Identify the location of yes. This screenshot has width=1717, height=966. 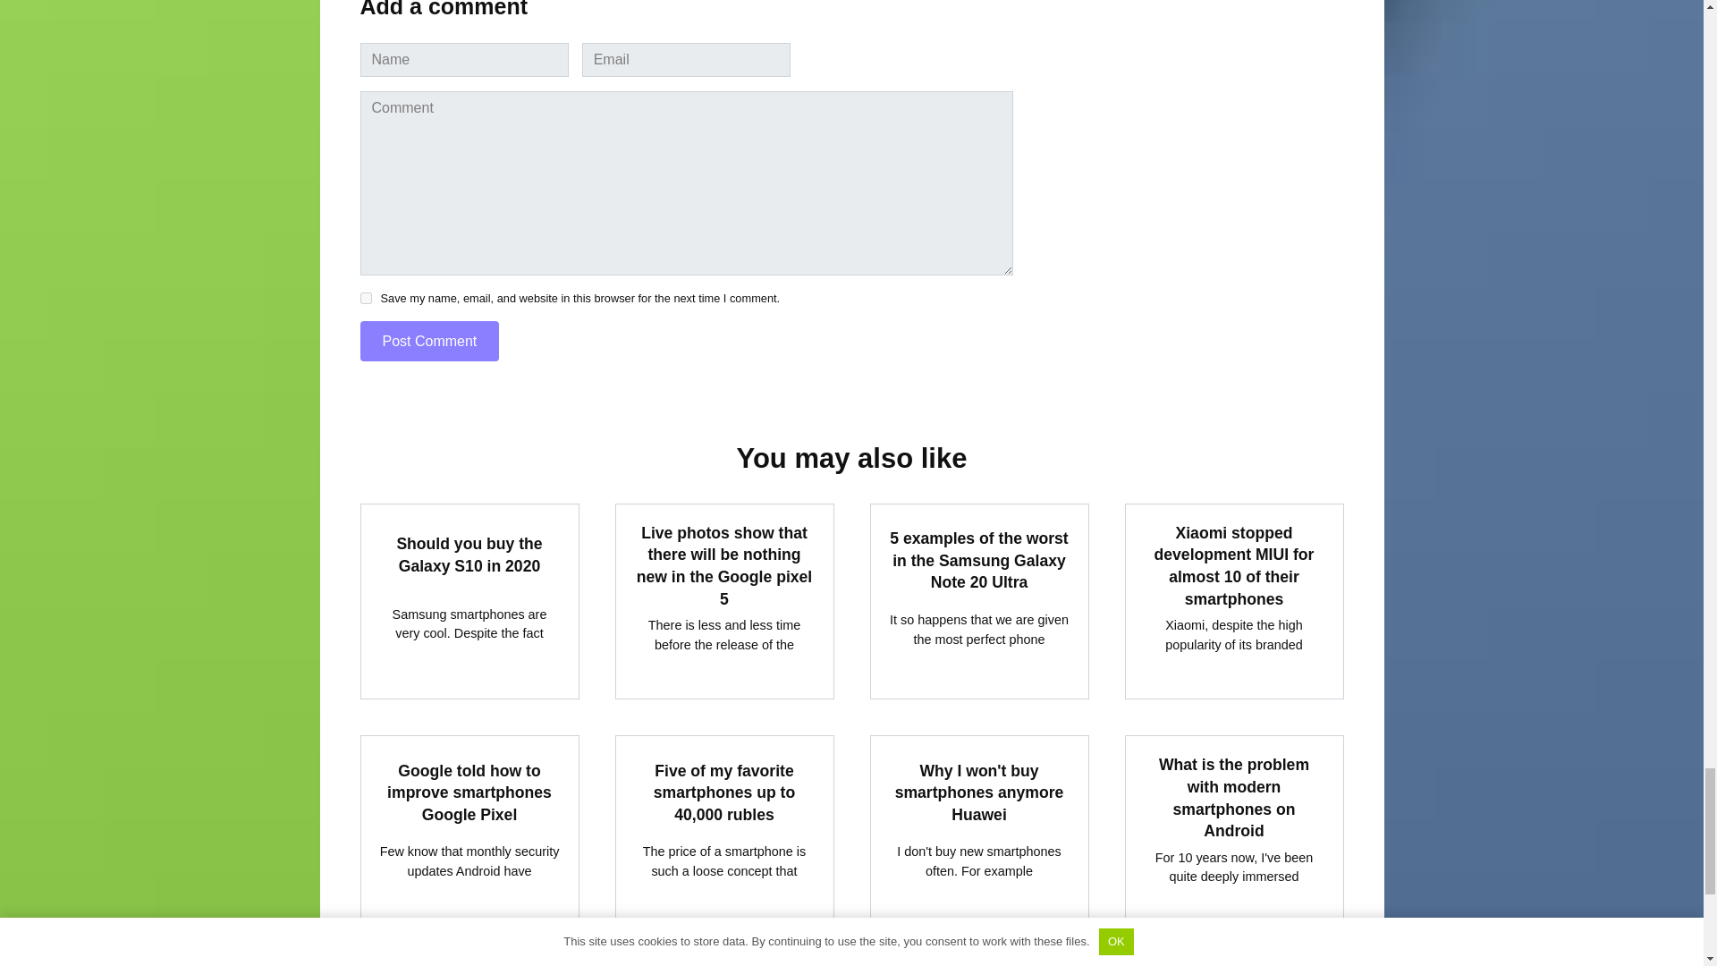
(365, 299).